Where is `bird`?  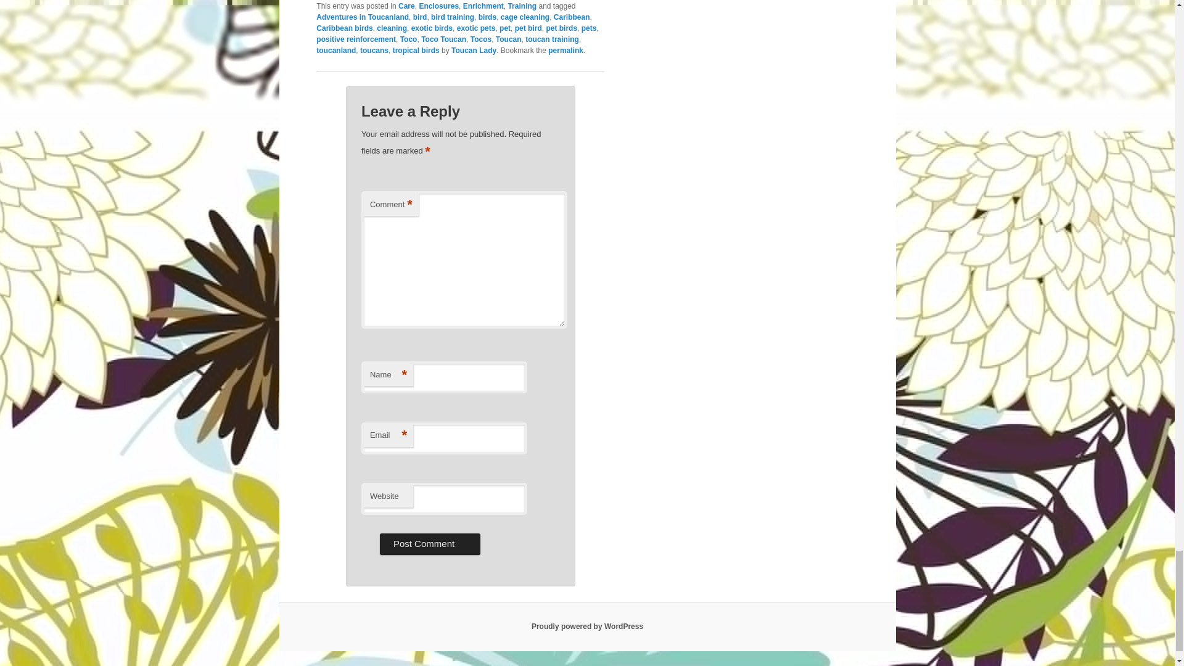 bird is located at coordinates (421, 16).